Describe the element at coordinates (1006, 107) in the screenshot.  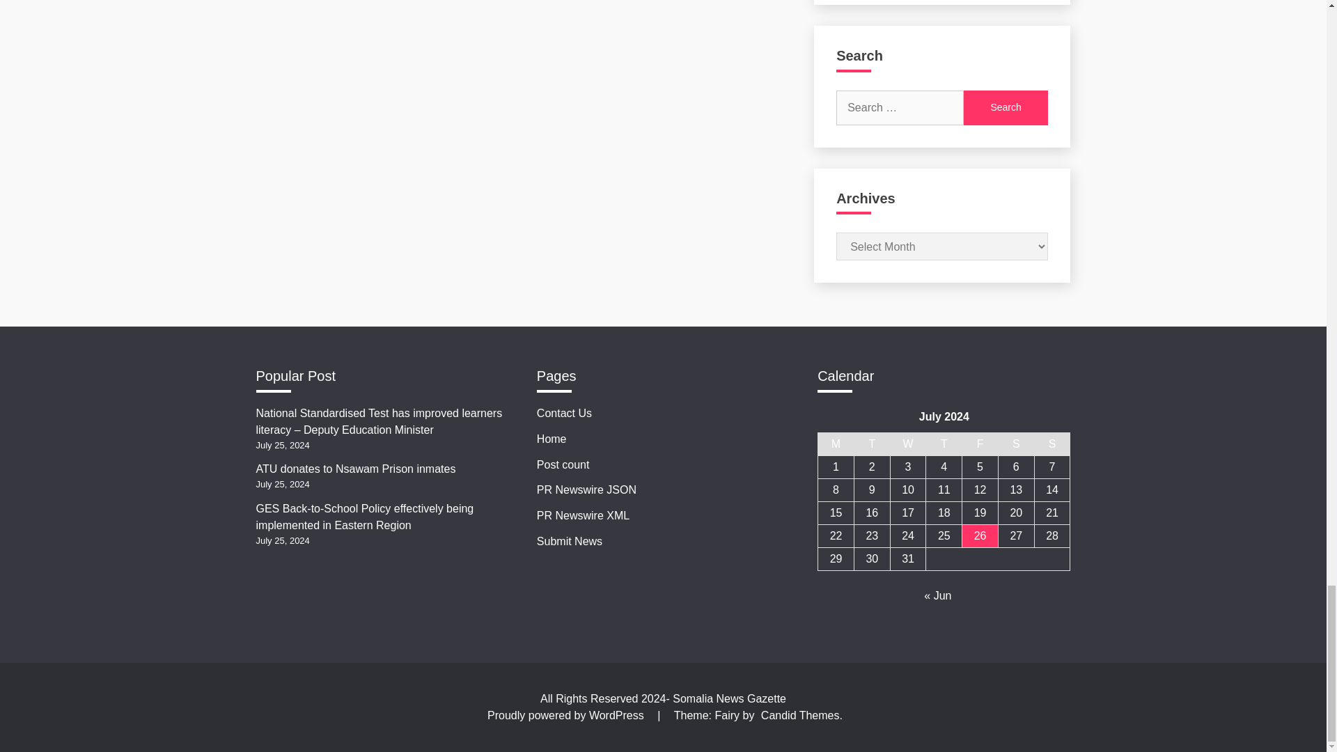
I see `Search` at that location.